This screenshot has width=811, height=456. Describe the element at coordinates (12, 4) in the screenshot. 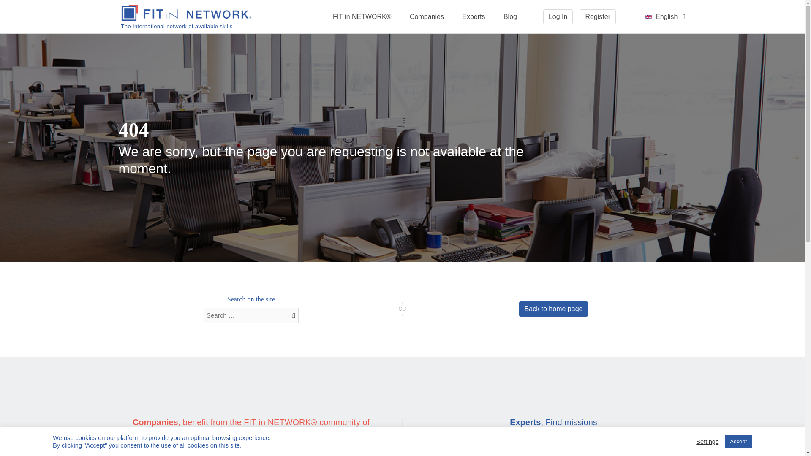

I see `Search` at that location.